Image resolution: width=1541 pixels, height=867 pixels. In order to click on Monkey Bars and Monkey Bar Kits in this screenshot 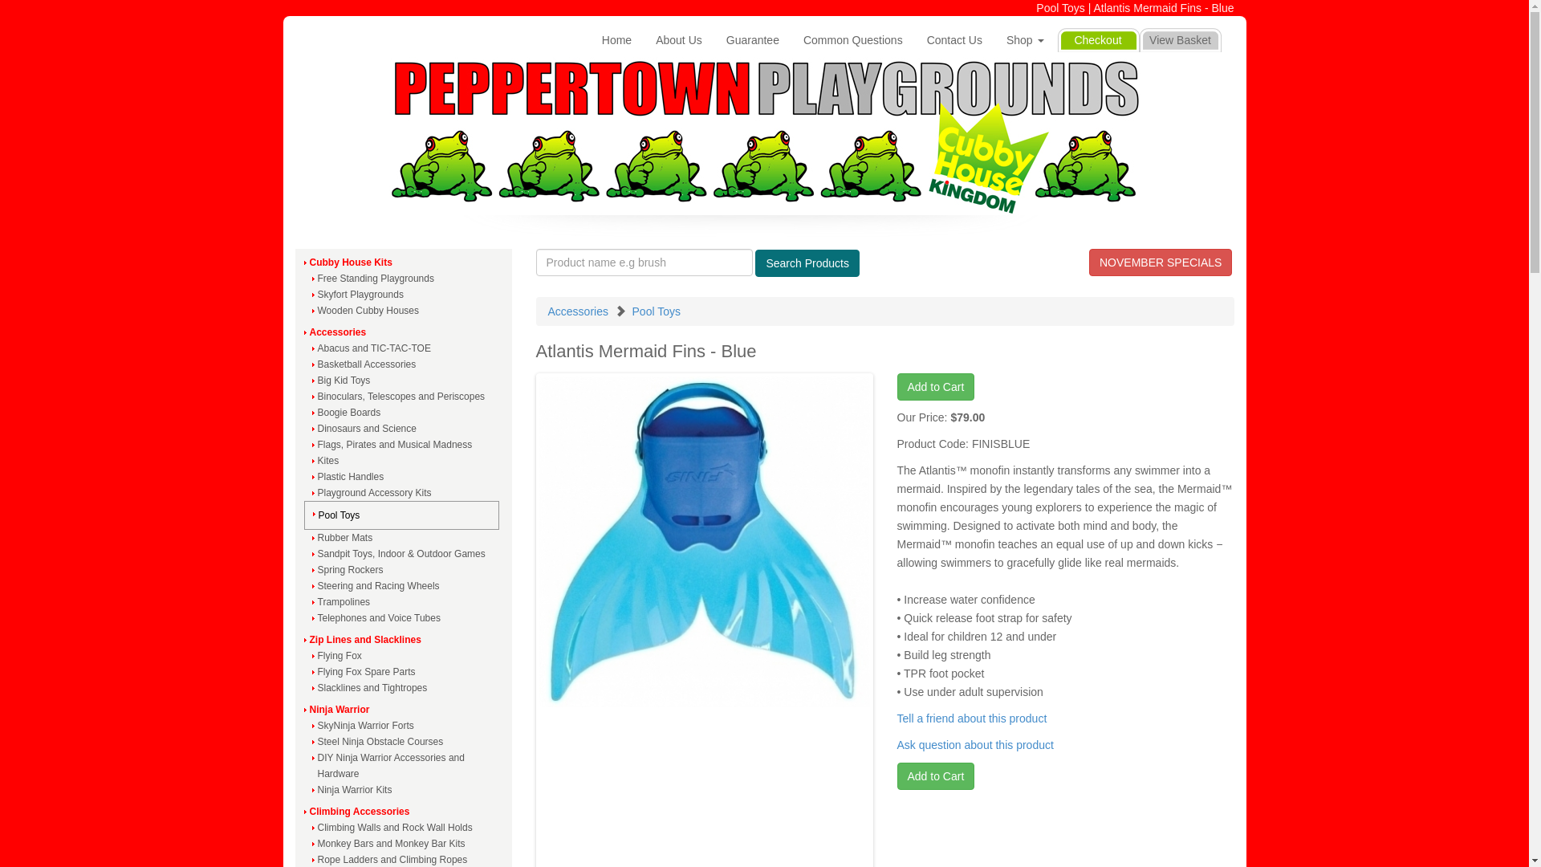, I will do `click(403, 844)`.